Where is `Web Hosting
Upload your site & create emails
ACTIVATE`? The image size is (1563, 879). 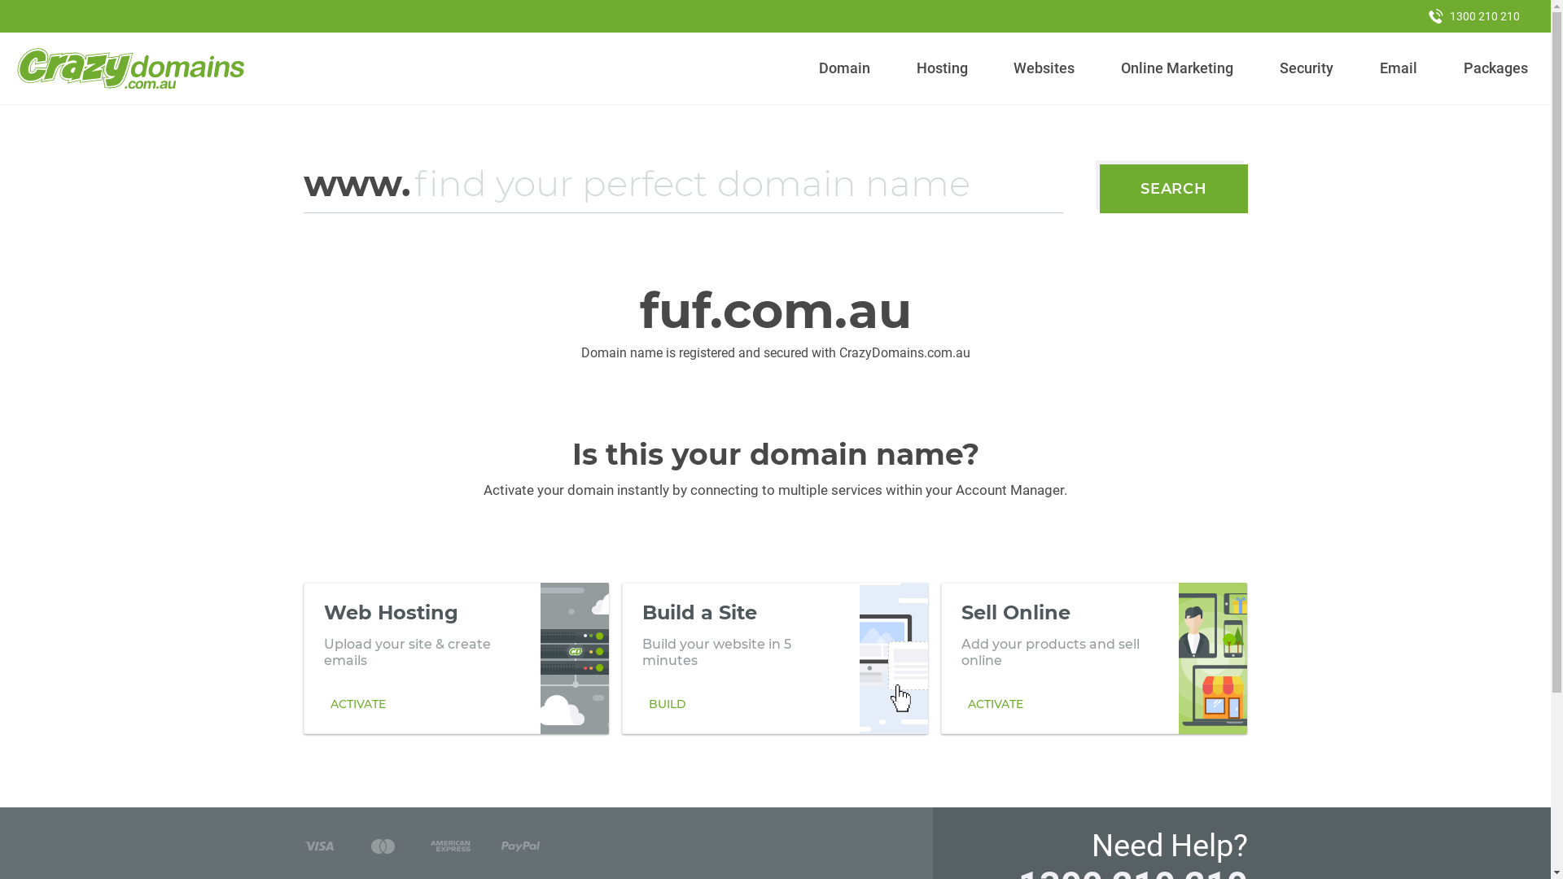 Web Hosting
Upload your site & create emails
ACTIVATE is located at coordinates (456, 658).